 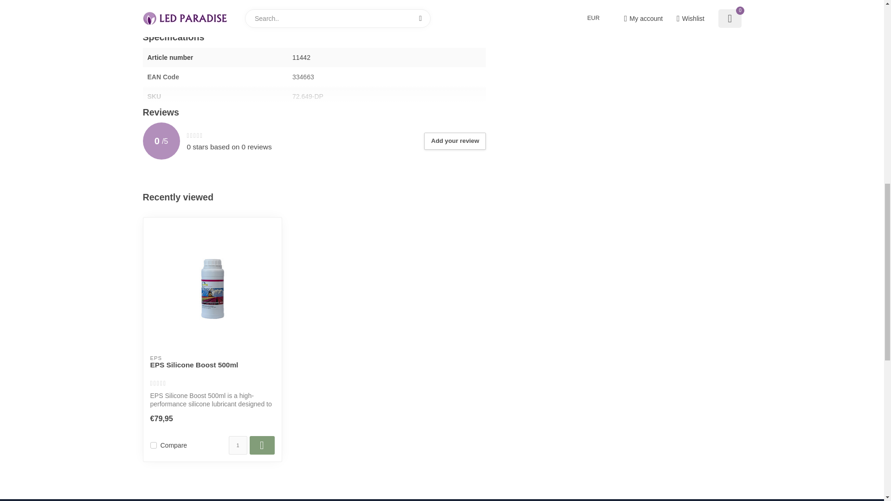 I want to click on 1, so click(x=237, y=445).